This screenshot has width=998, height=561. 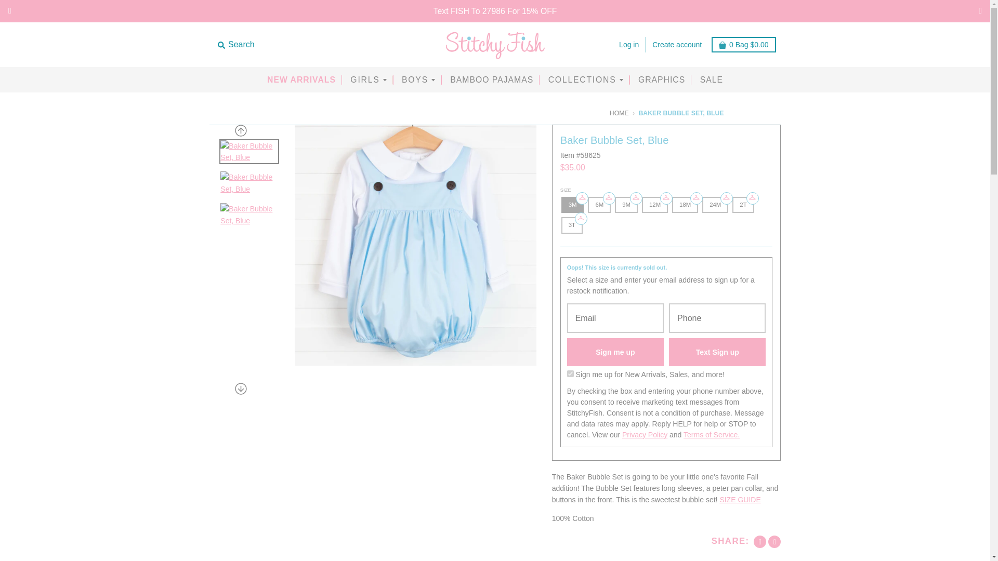 What do you see at coordinates (636, 197) in the screenshot?
I see `HANGER` at bounding box center [636, 197].